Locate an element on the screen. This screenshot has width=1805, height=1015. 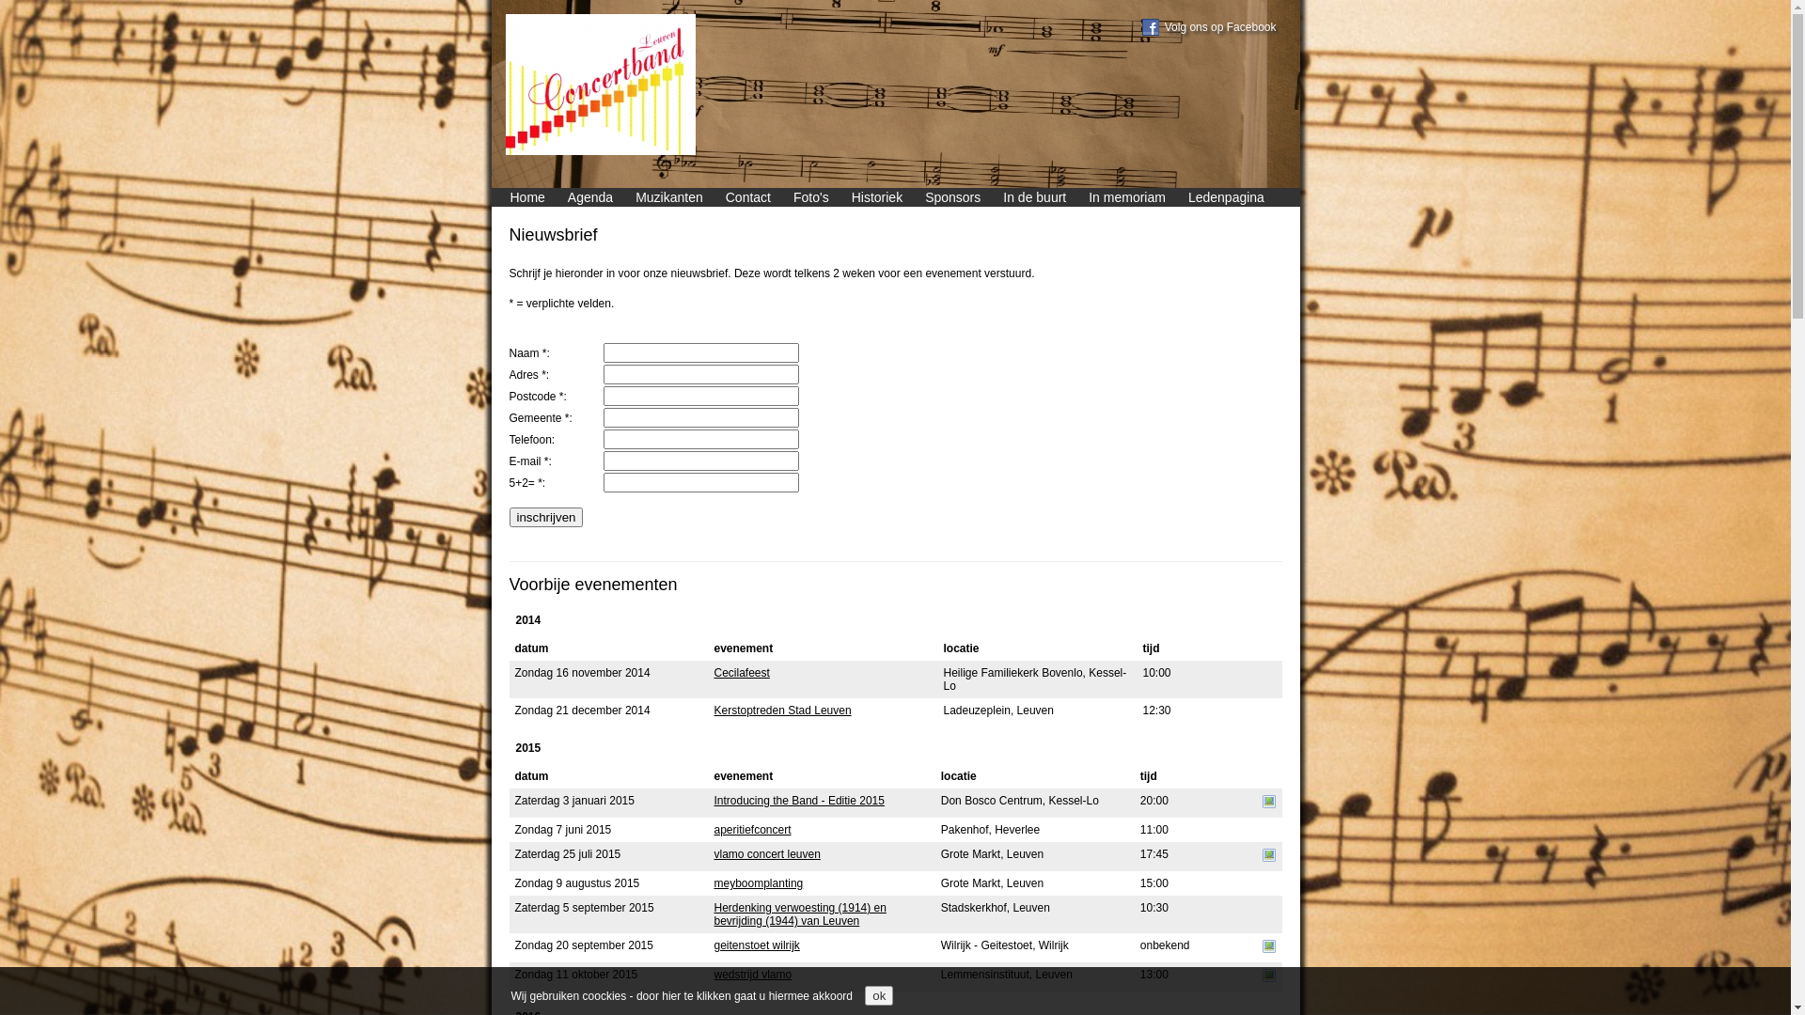
vlamo concert leuven is located at coordinates (767, 854).